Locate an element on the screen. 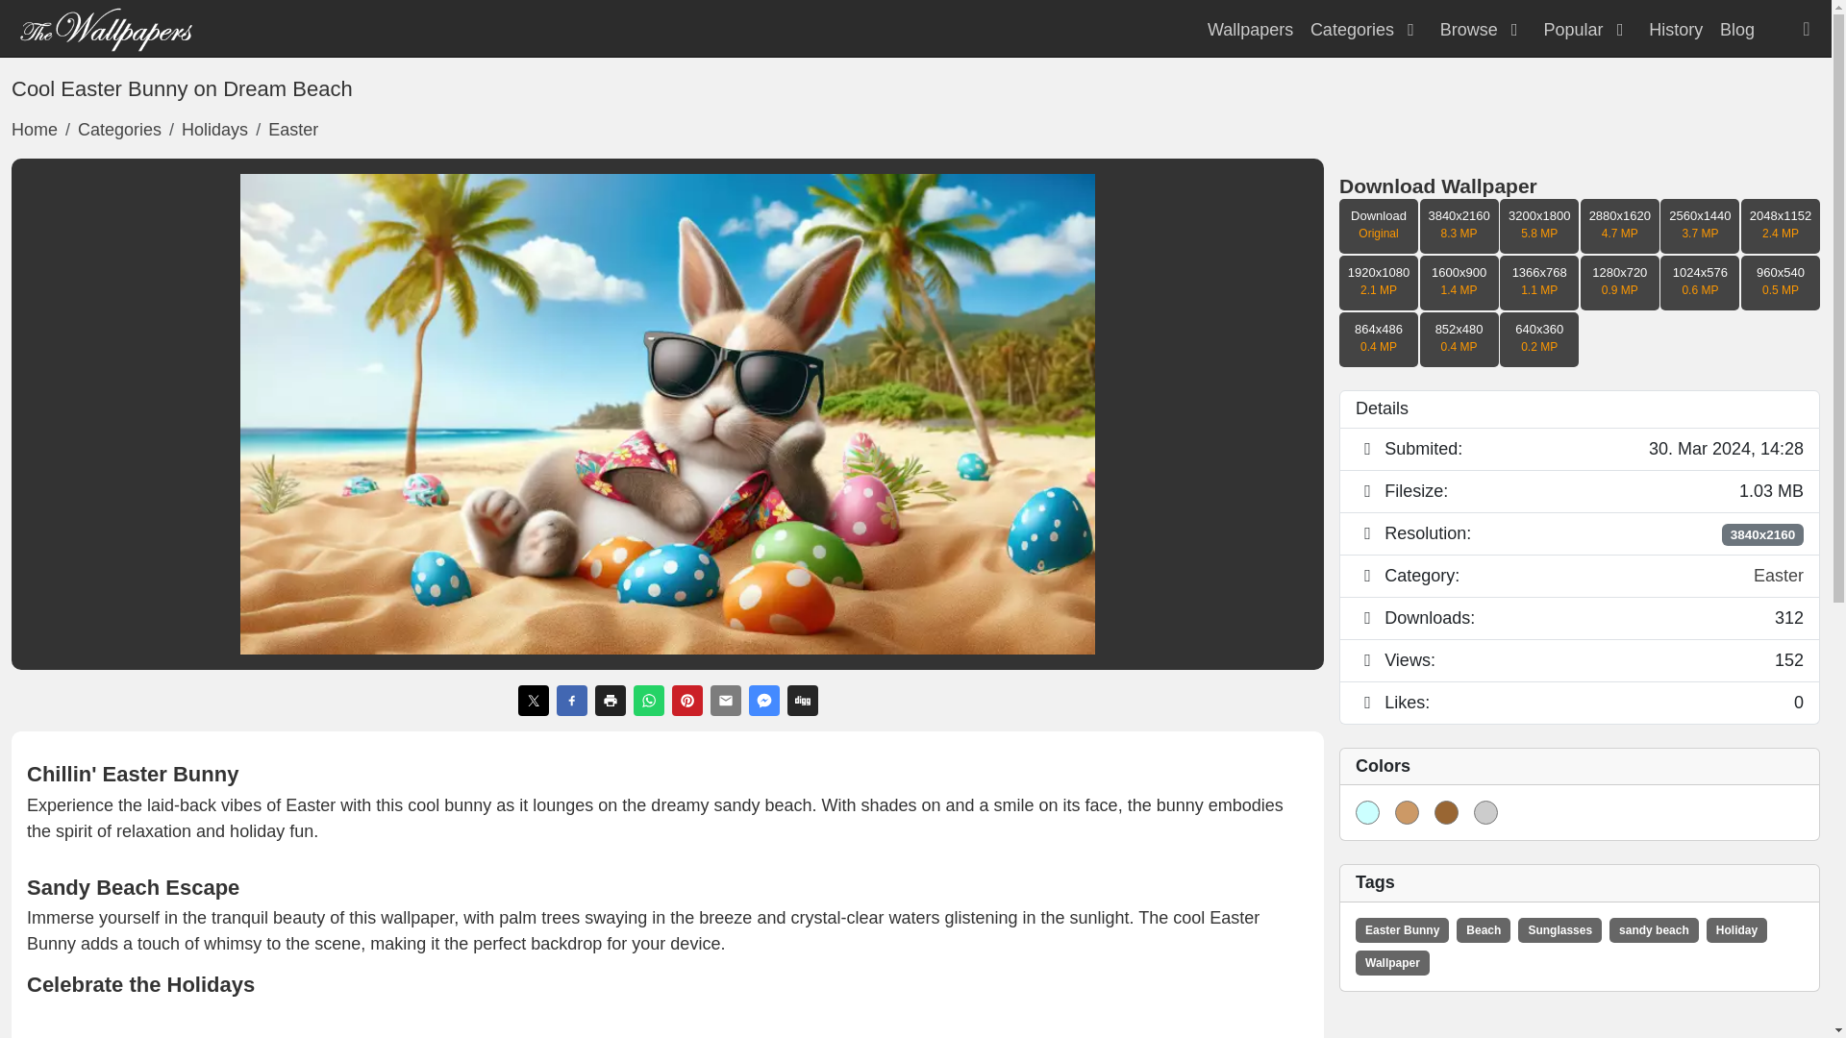 The width and height of the screenshot is (1846, 1038). Wallpapers is located at coordinates (1250, 29).